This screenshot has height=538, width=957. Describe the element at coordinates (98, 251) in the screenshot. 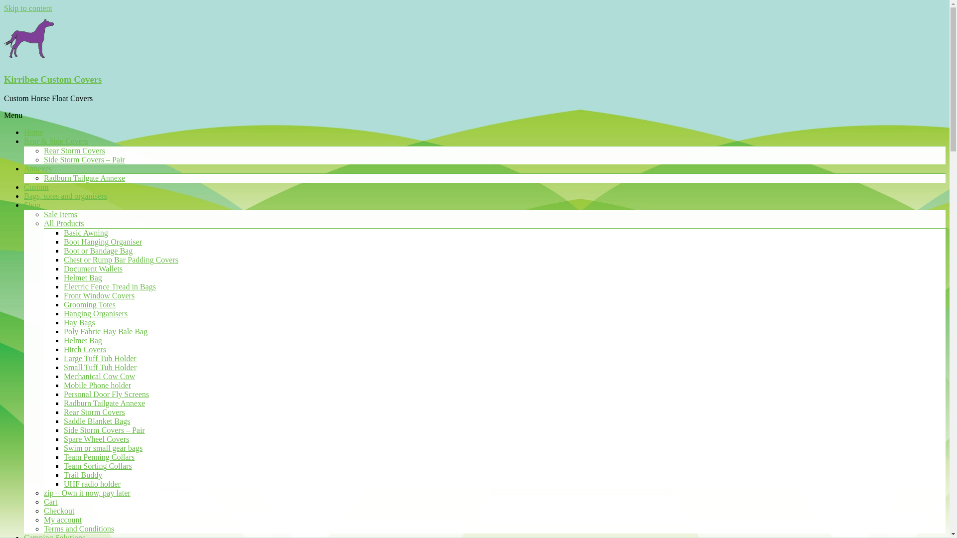

I see `Boot or Bandage Bag` at that location.